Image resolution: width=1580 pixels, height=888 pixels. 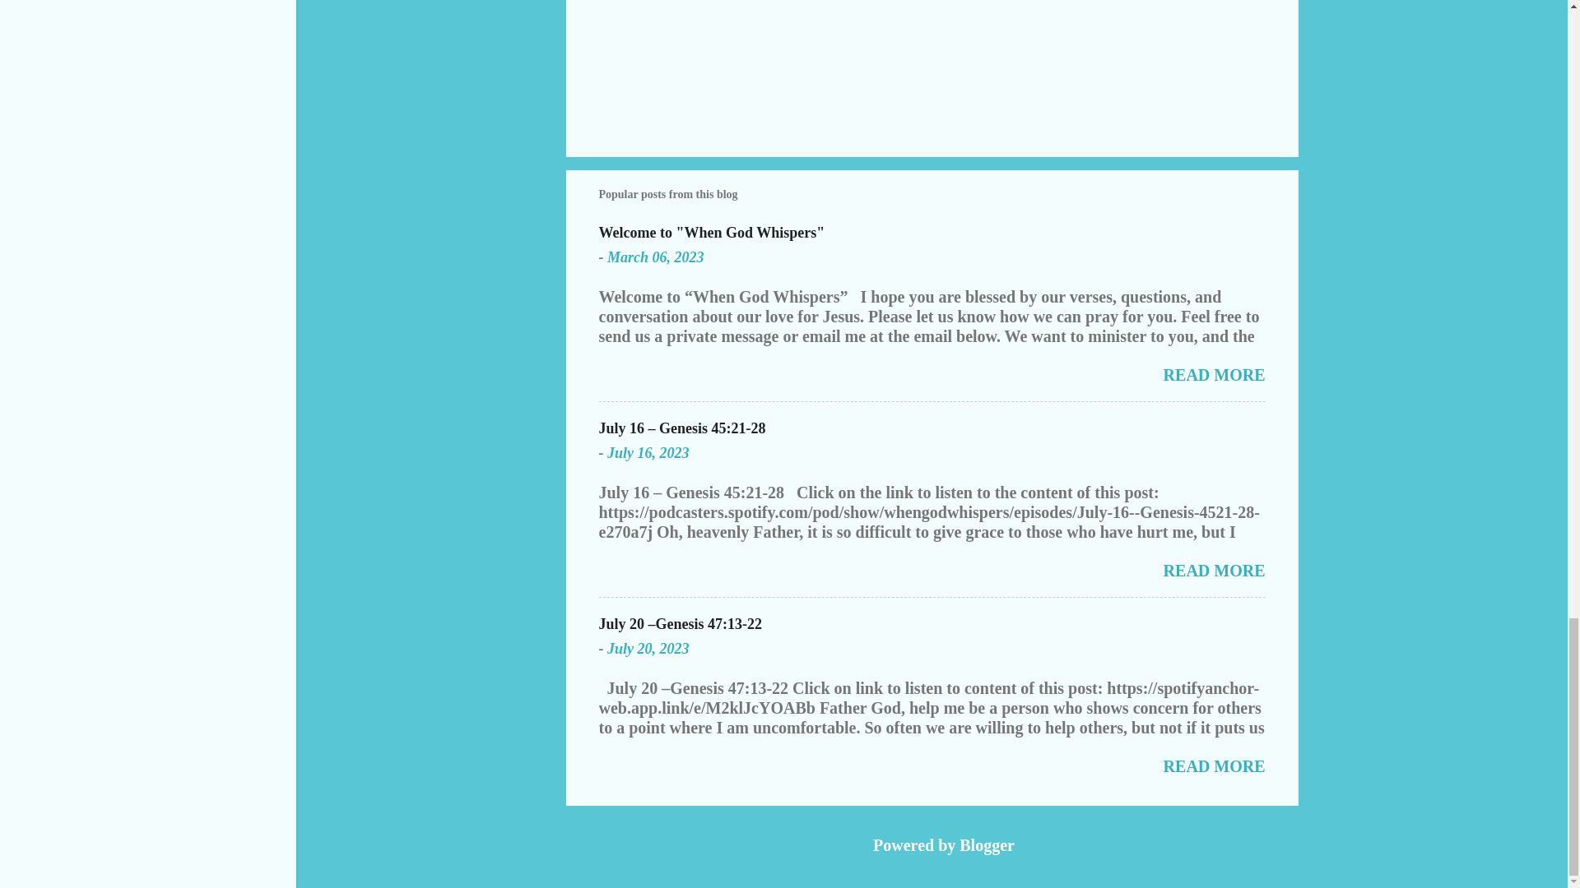 What do you see at coordinates (655, 257) in the screenshot?
I see `permanent link` at bounding box center [655, 257].